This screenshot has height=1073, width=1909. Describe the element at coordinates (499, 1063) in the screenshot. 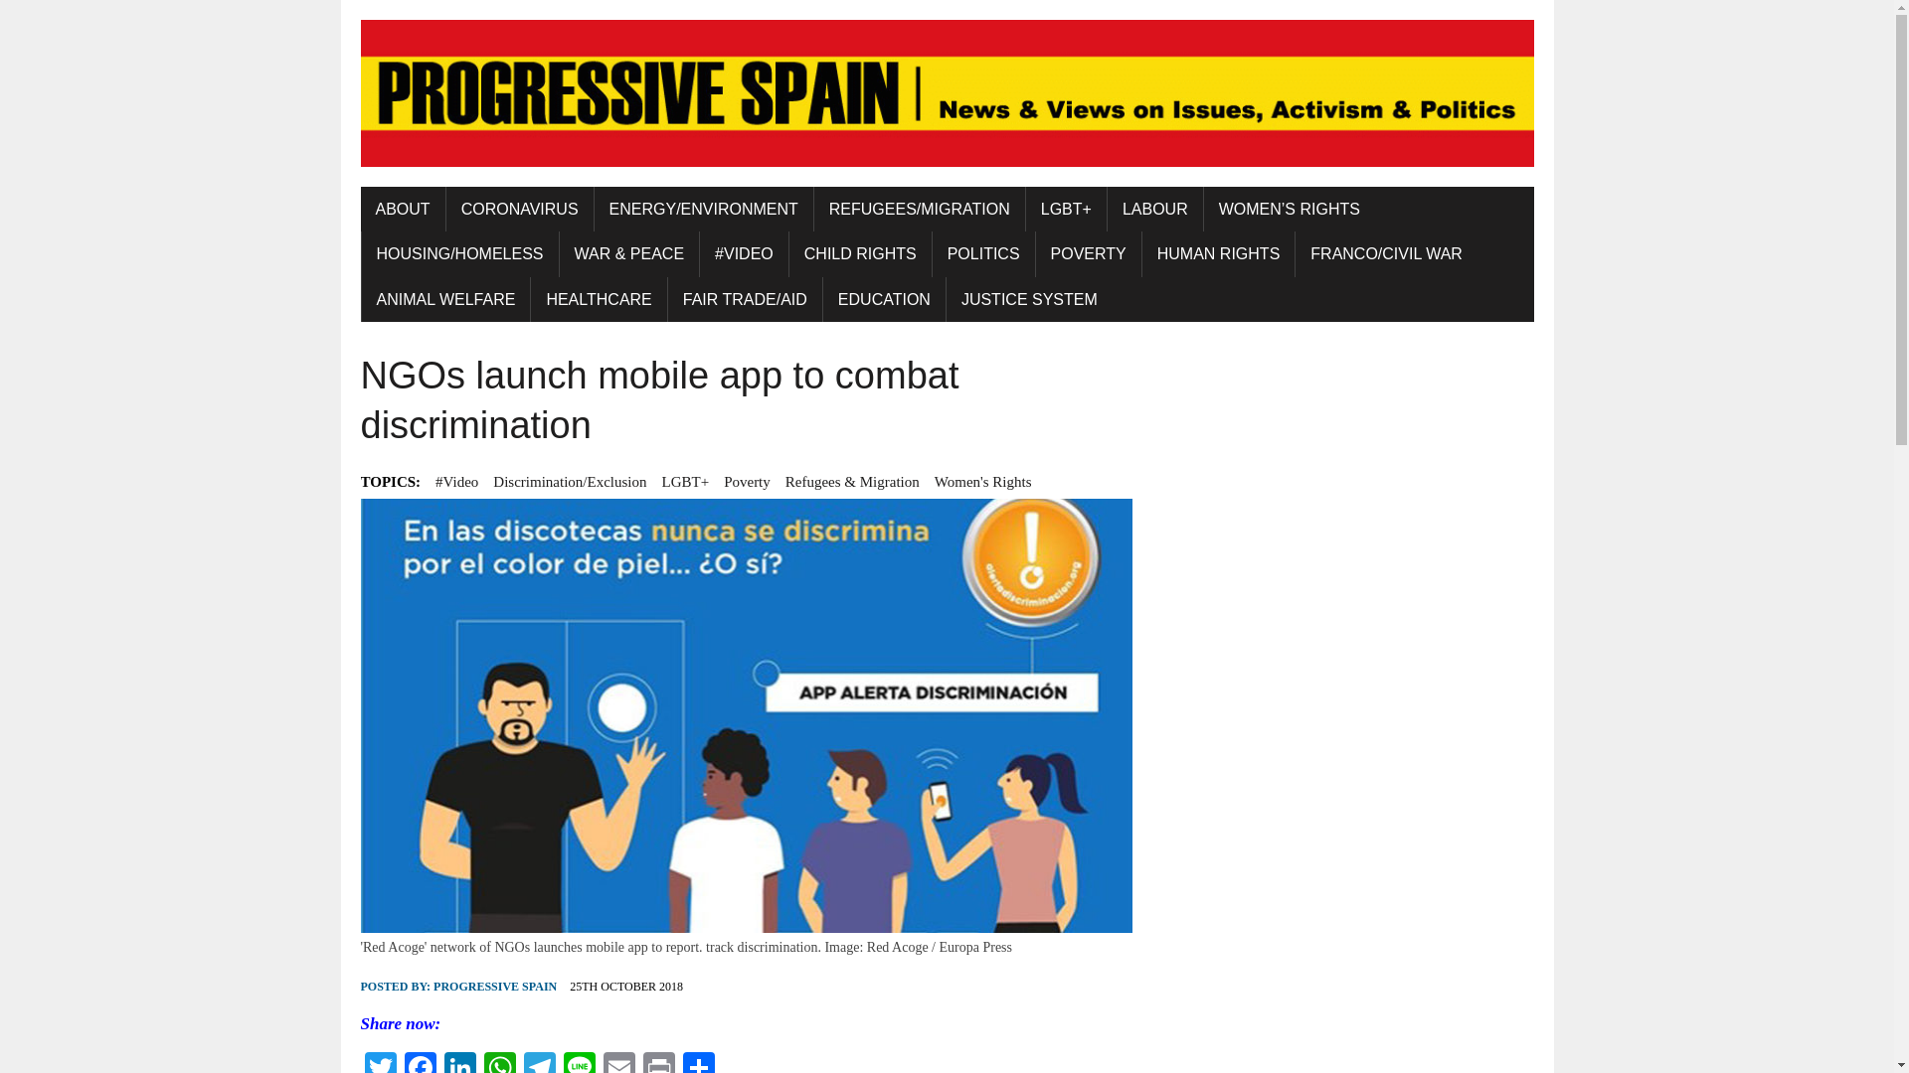

I see `WhatsApp` at that location.